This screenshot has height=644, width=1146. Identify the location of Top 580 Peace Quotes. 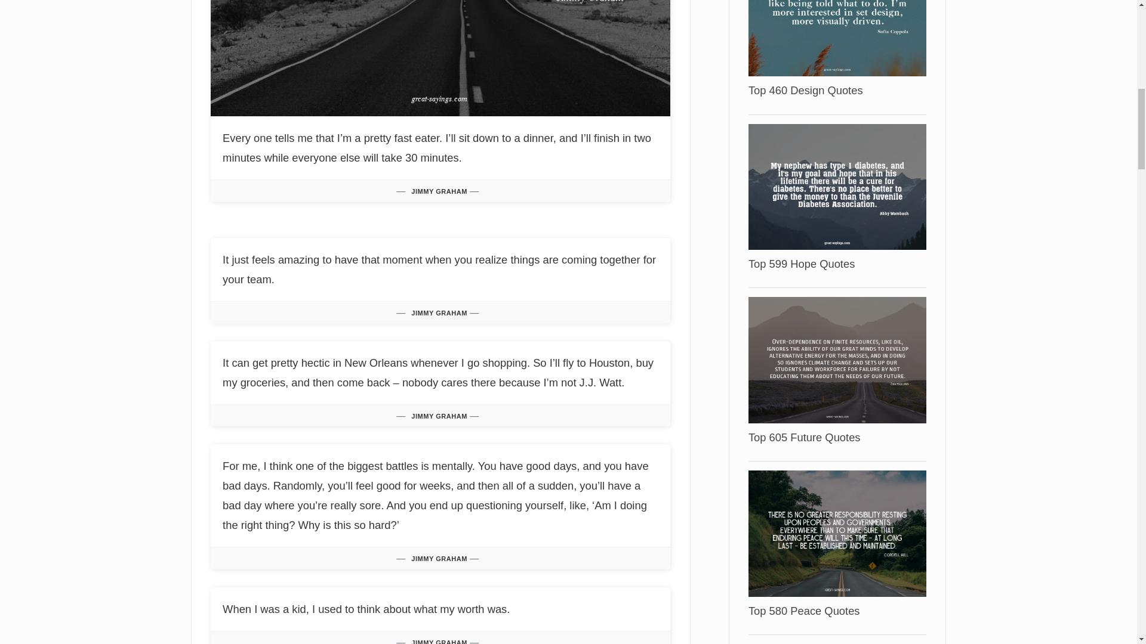
(804, 611).